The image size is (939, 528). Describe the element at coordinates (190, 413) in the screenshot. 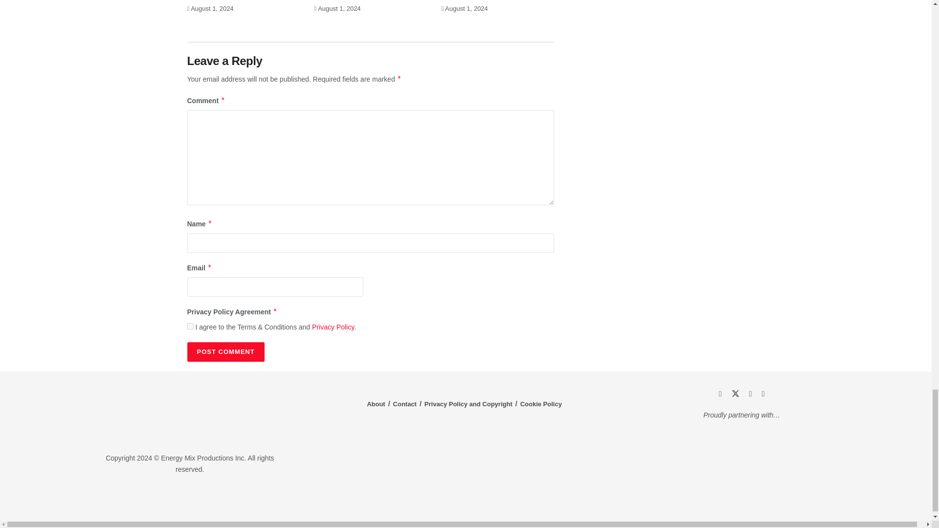

I see `tem-logo-2024` at that location.